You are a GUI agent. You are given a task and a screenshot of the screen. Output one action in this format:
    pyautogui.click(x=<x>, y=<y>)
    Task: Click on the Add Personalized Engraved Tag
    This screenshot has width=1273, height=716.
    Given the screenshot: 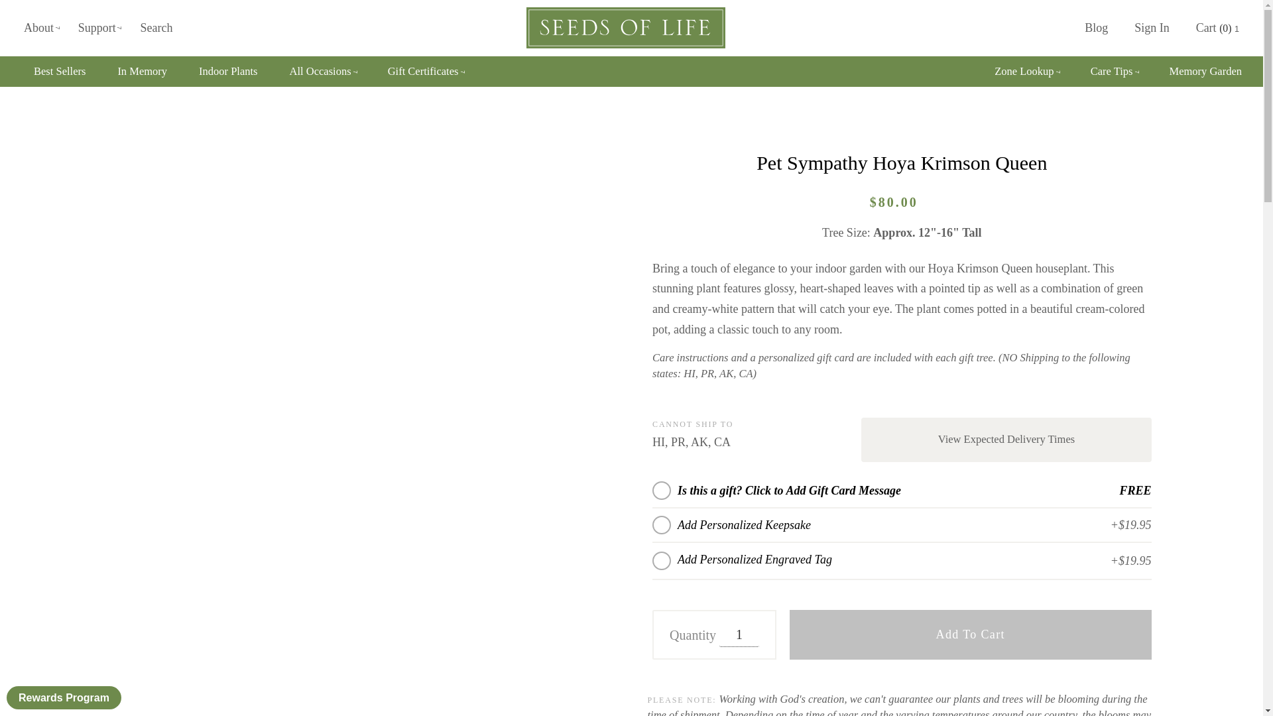 What is the action you would take?
    pyautogui.click(x=894, y=558)
    